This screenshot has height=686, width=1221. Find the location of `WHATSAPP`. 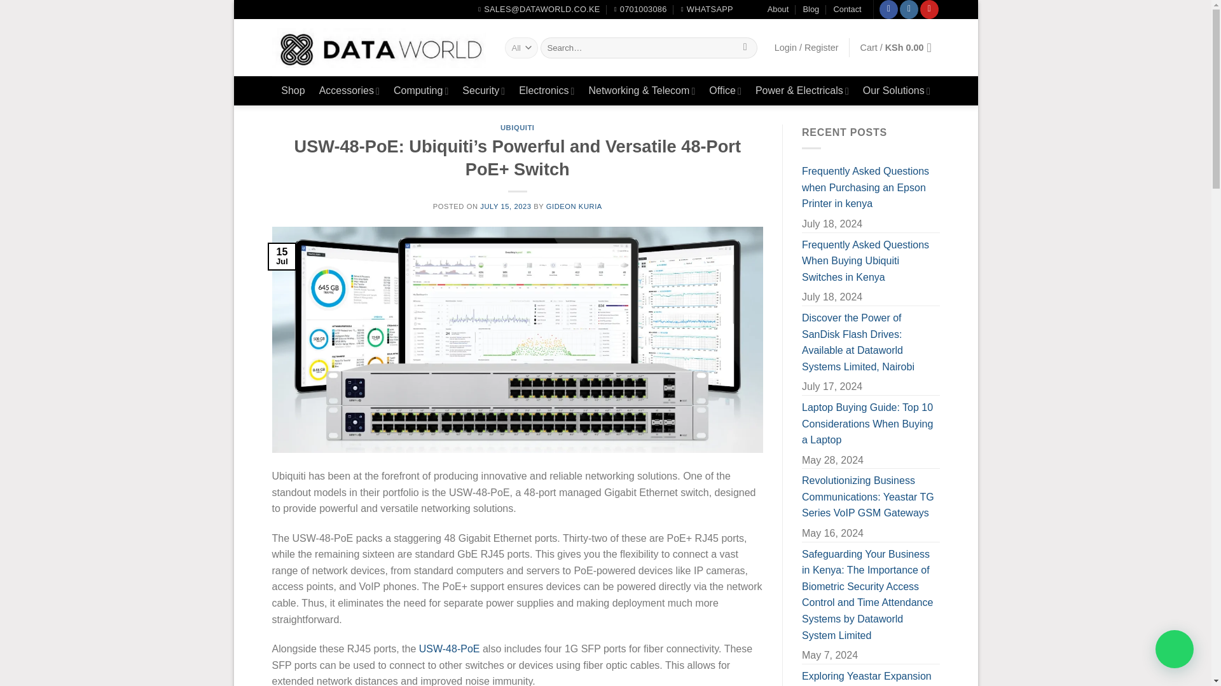

WHATSAPP is located at coordinates (707, 10).